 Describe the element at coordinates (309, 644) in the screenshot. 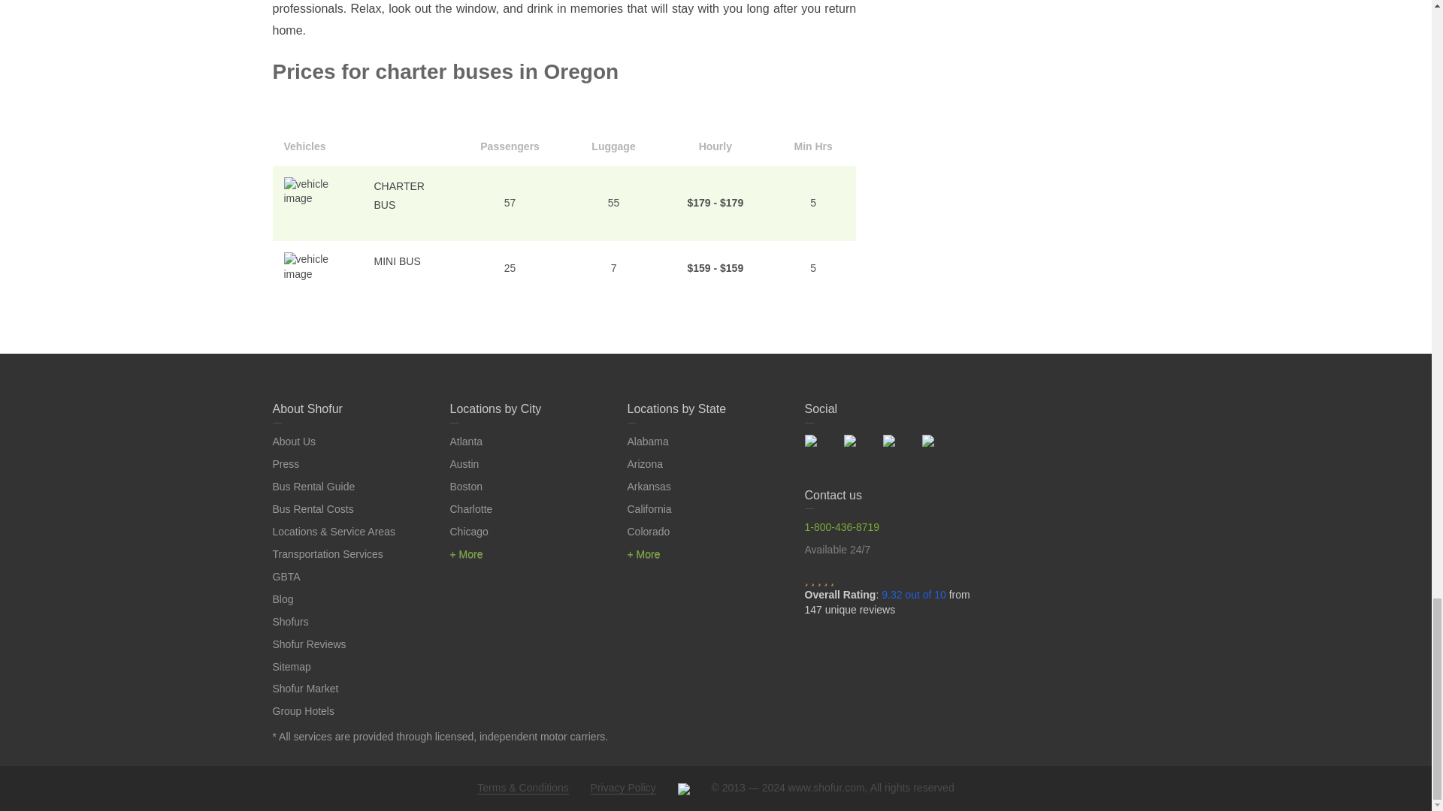

I see `Shofur Reviews` at that location.